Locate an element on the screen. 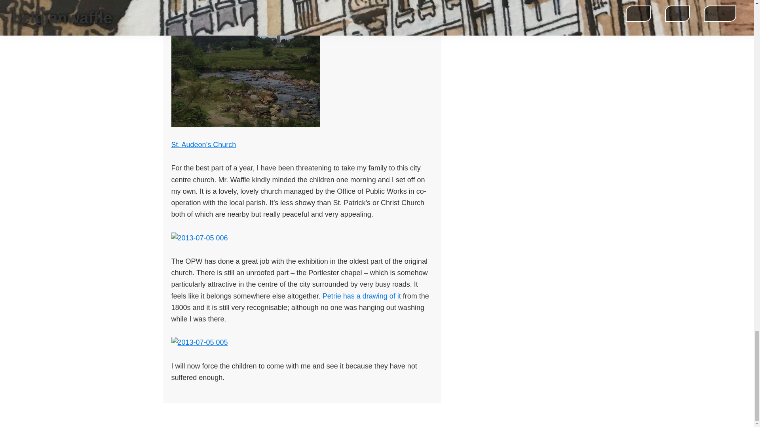 The height and width of the screenshot is (427, 760). 2013-07-05 006 by belgianwaffle, on Flickr is located at coordinates (199, 237).